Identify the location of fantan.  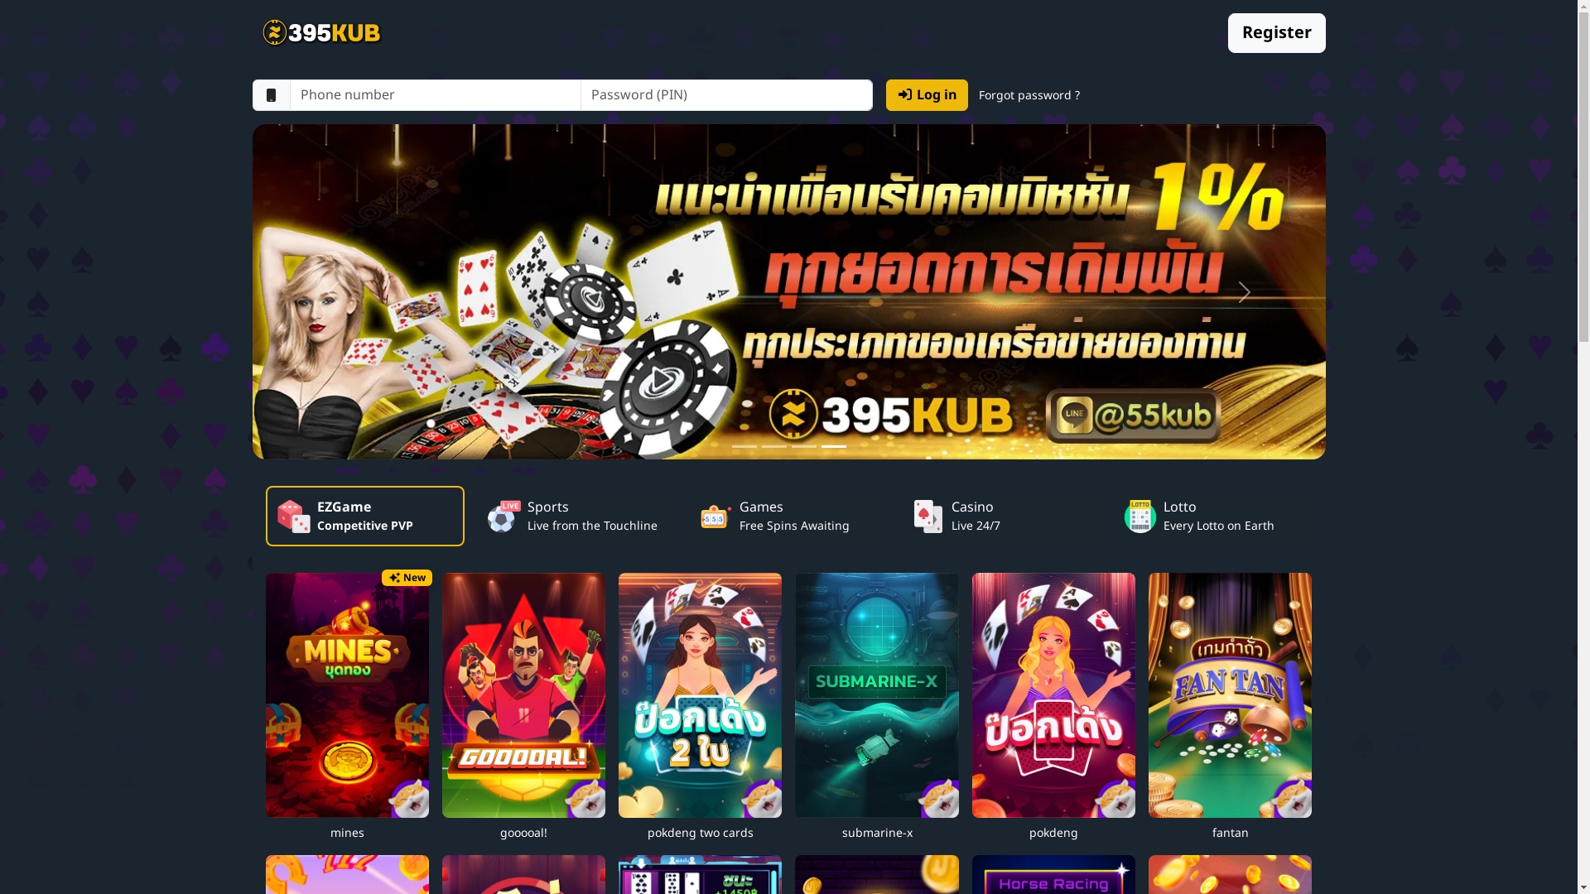
(1231, 707).